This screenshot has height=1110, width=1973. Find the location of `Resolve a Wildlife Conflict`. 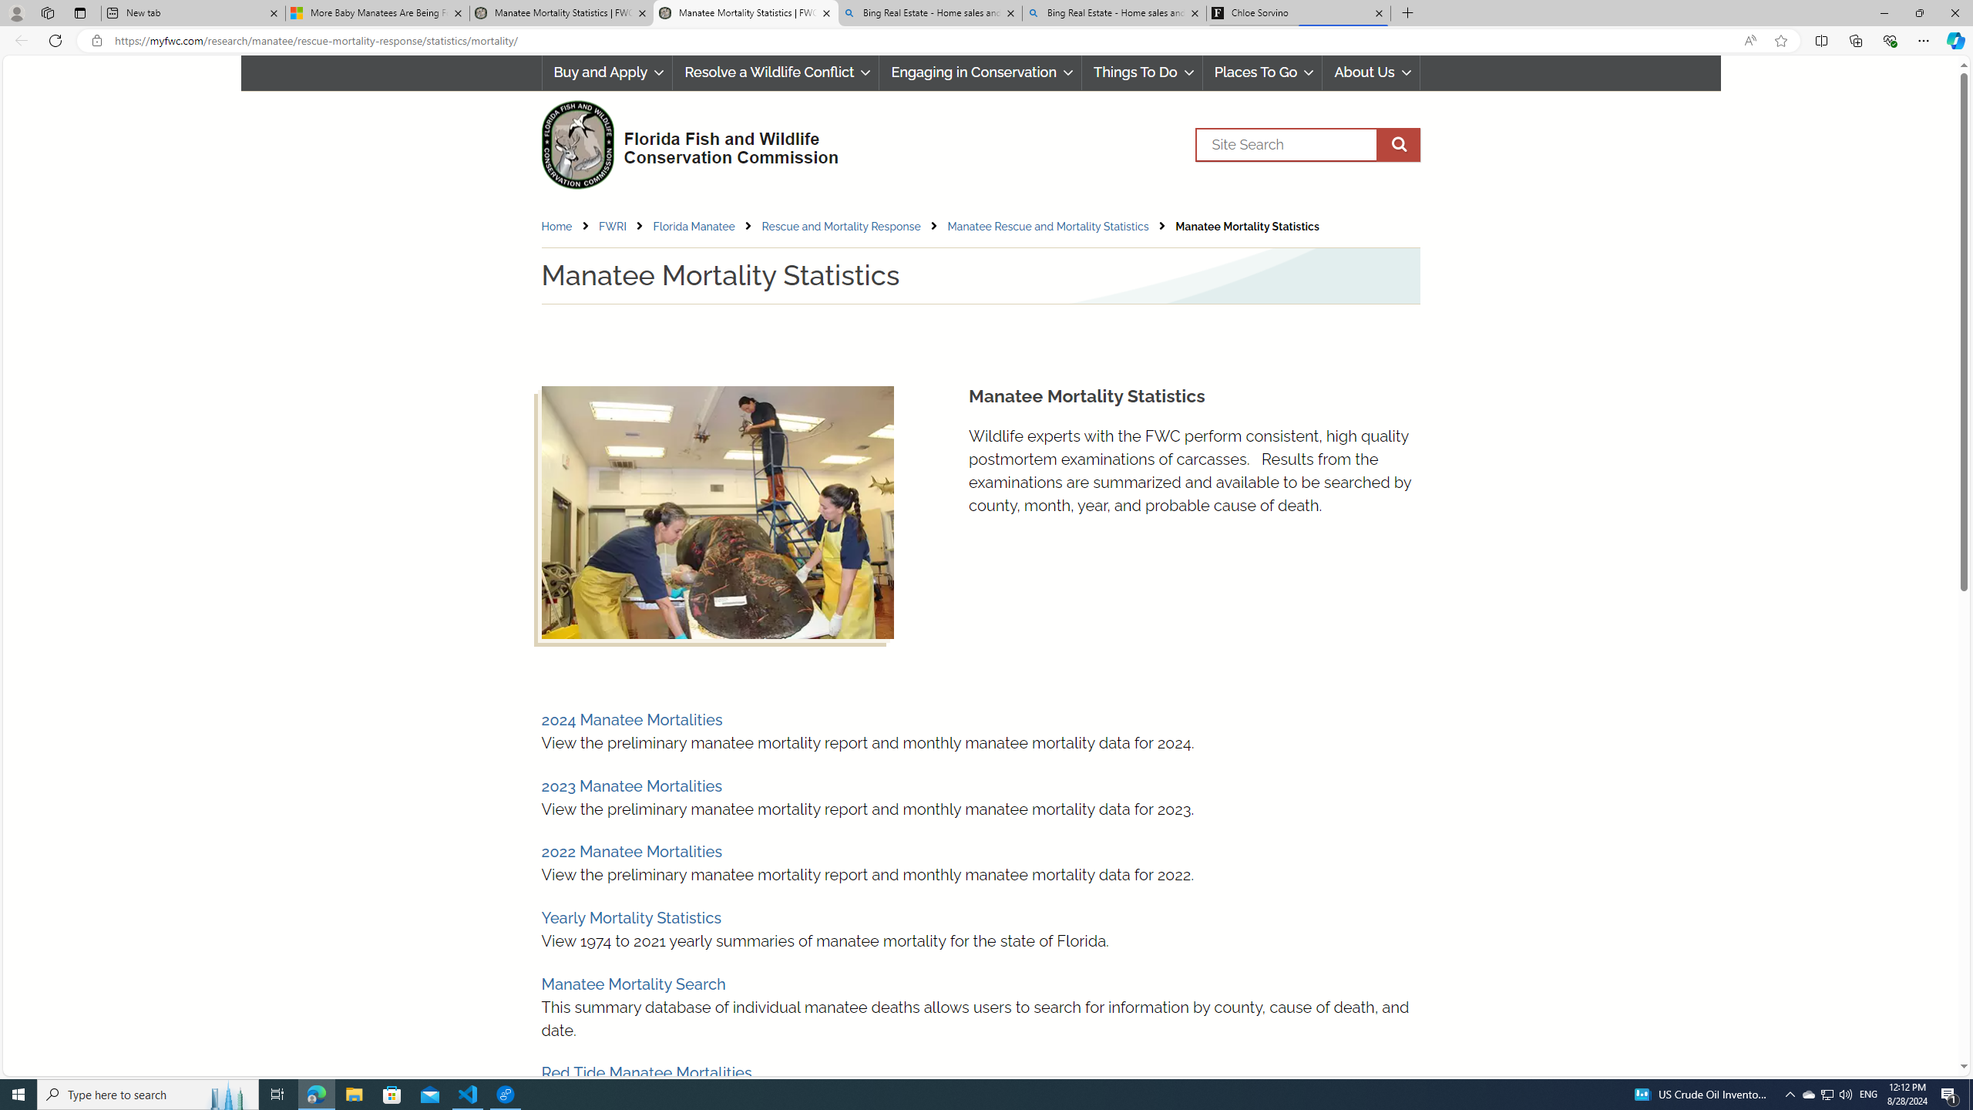

Resolve a Wildlife Conflict is located at coordinates (775, 72).